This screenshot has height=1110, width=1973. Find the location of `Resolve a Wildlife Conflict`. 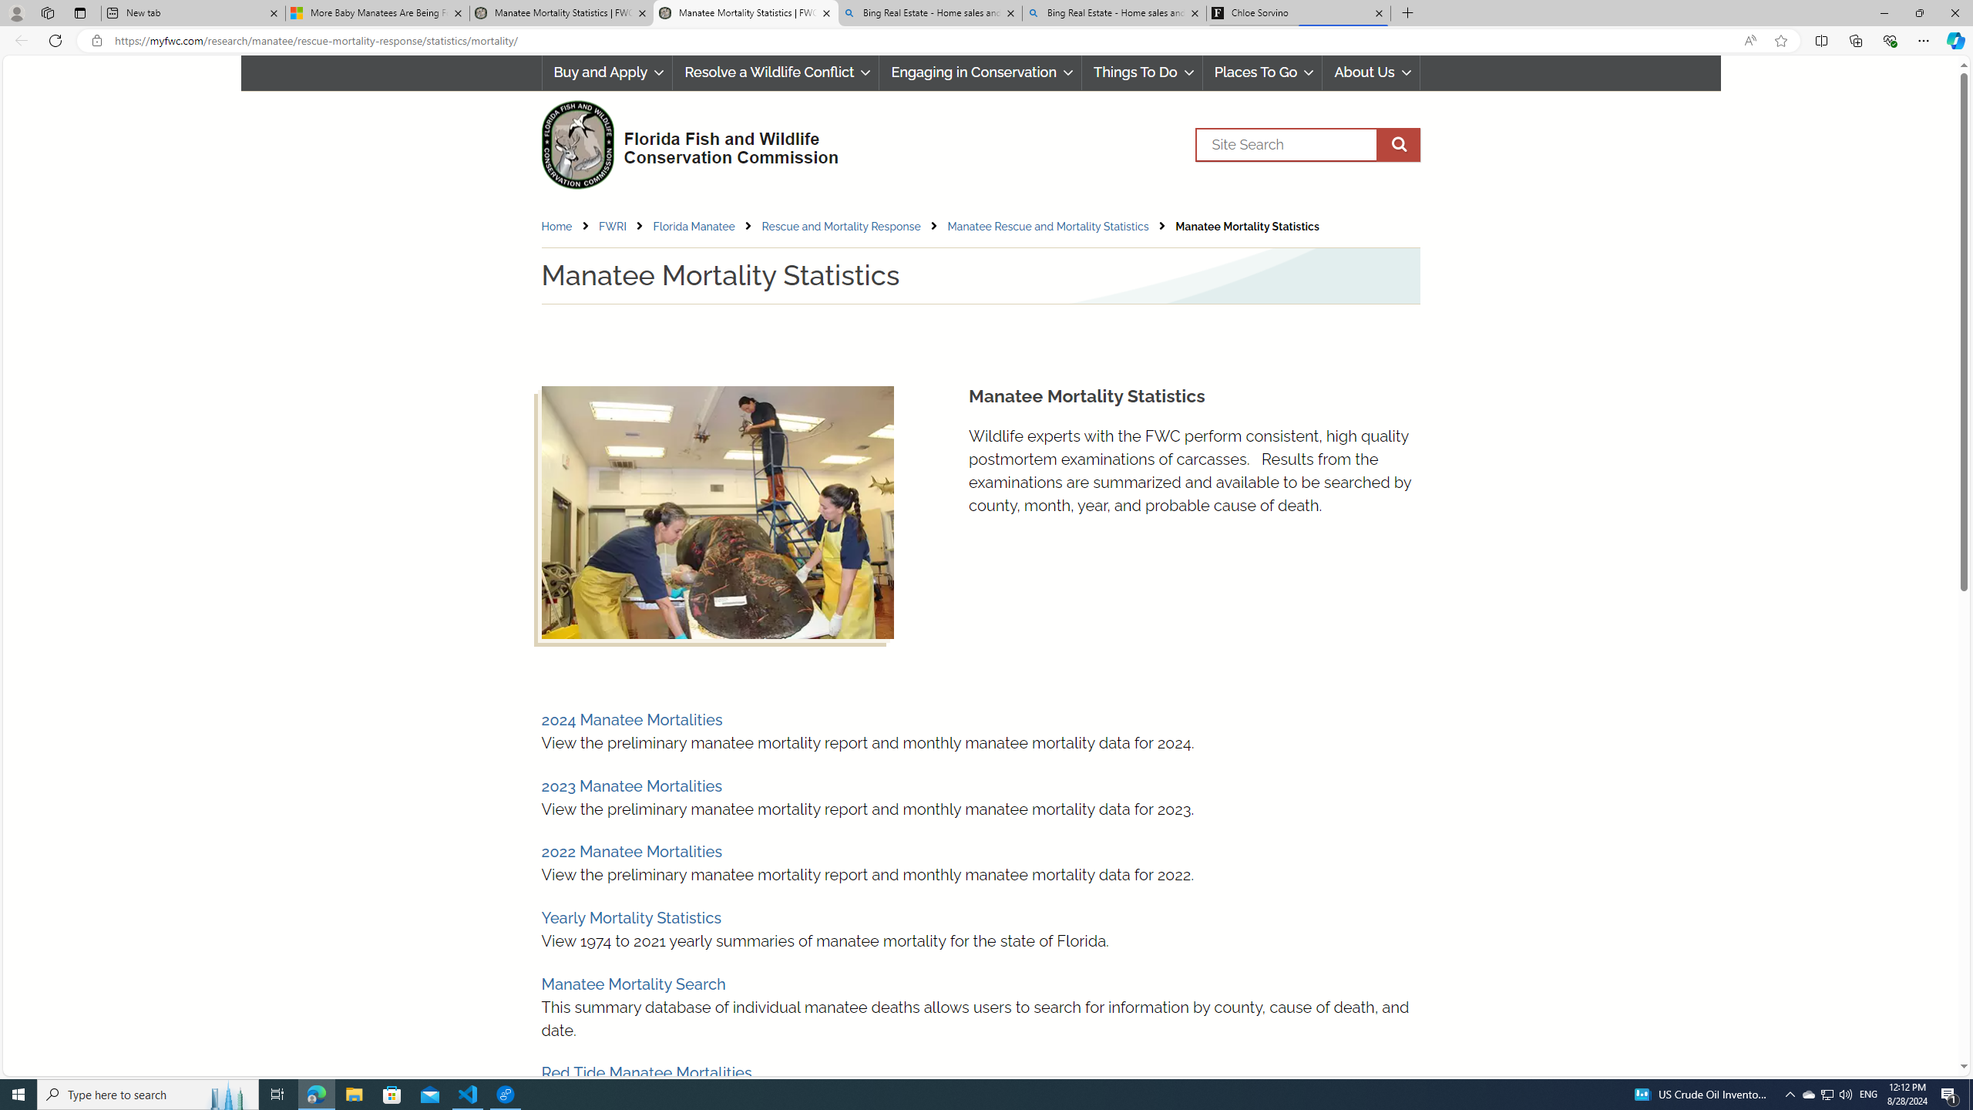

Resolve a Wildlife Conflict is located at coordinates (775, 72).